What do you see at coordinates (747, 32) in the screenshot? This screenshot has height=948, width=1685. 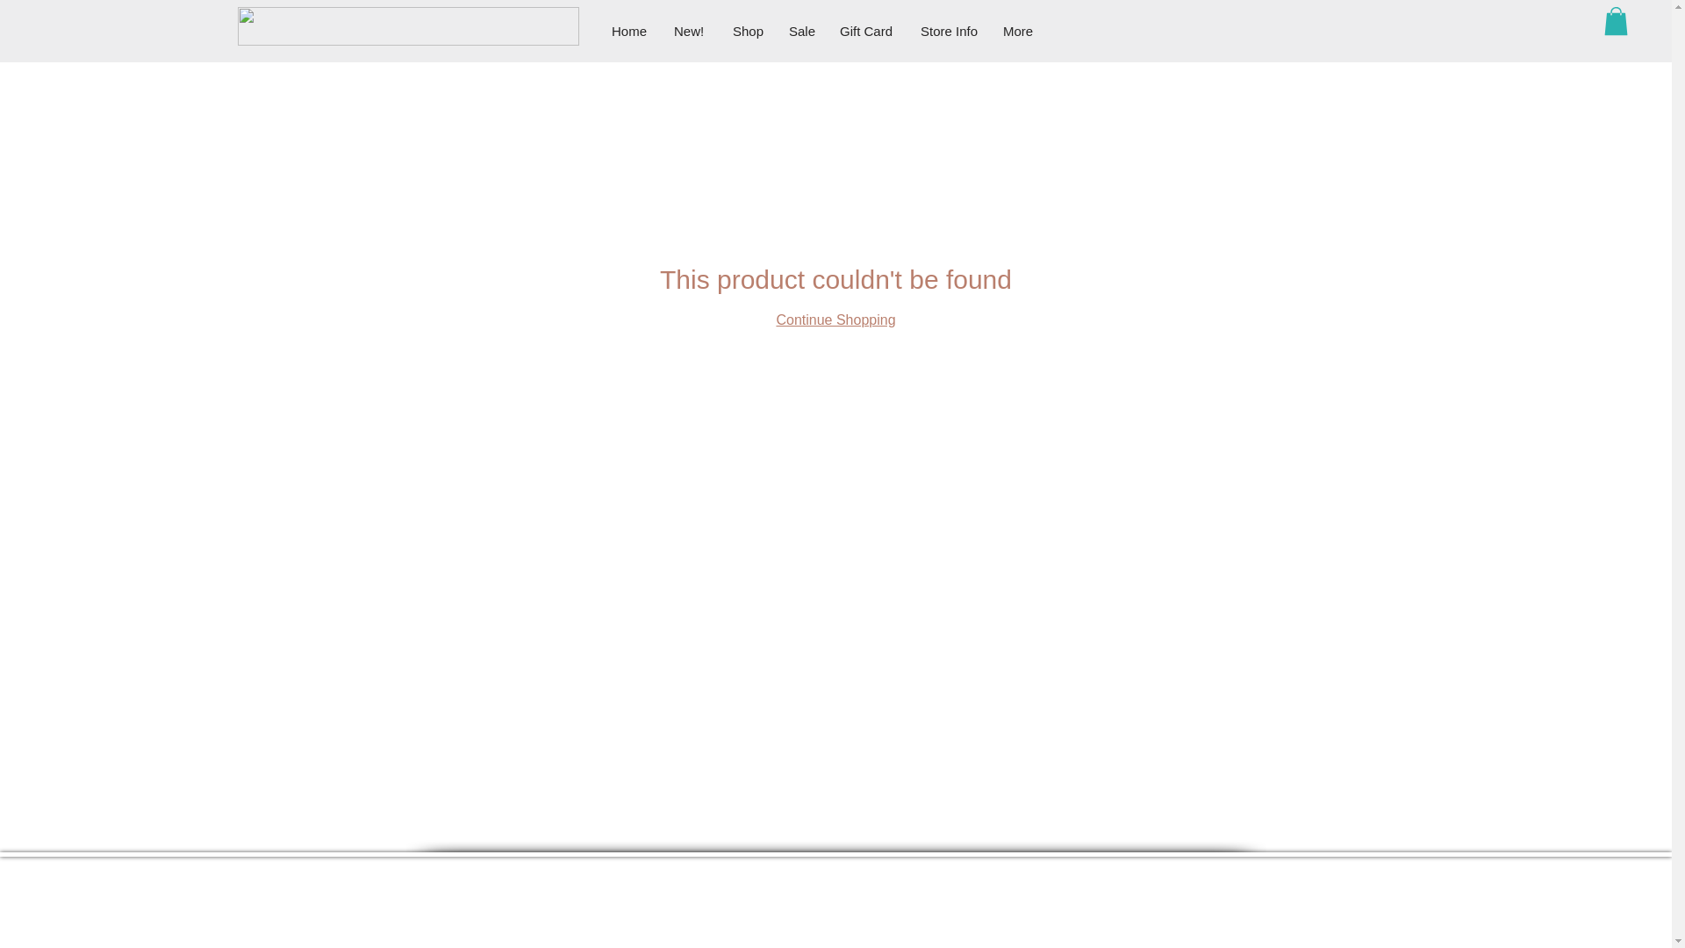 I see `Shop` at bounding box center [747, 32].